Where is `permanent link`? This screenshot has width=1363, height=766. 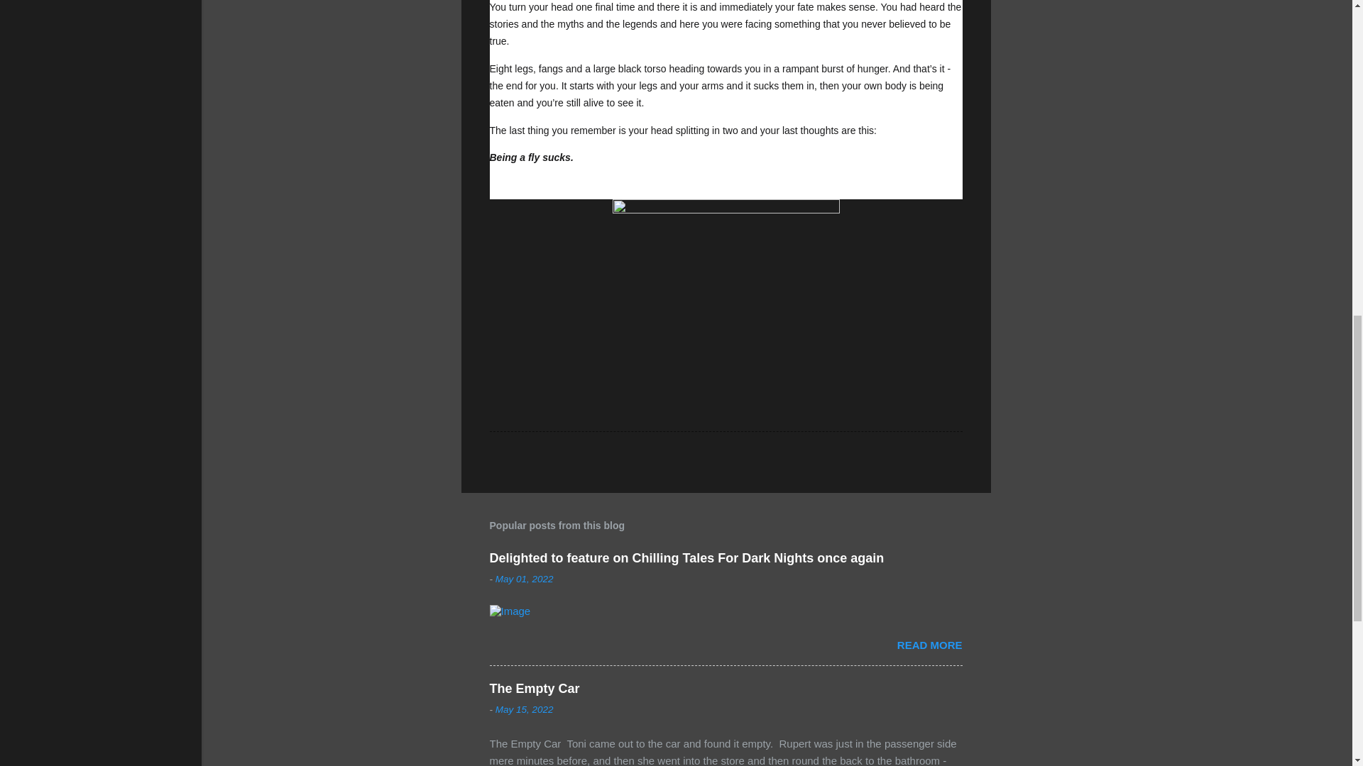
permanent link is located at coordinates (524, 579).